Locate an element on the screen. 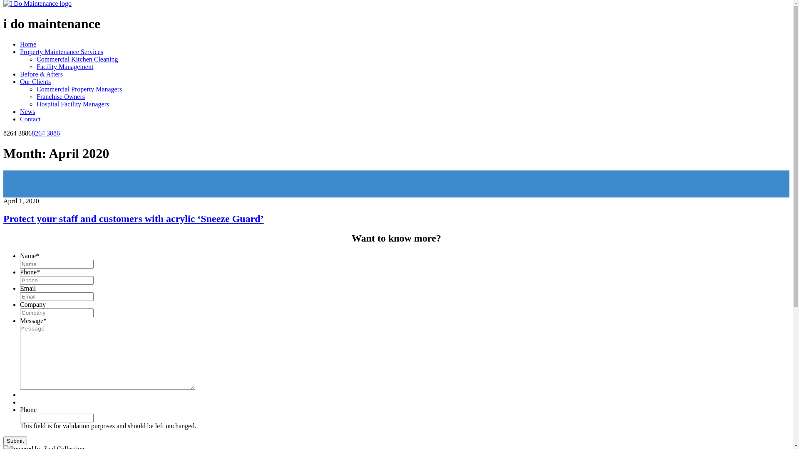 The width and height of the screenshot is (799, 449). Commercial Kitchen Cleaning is located at coordinates (77, 59).